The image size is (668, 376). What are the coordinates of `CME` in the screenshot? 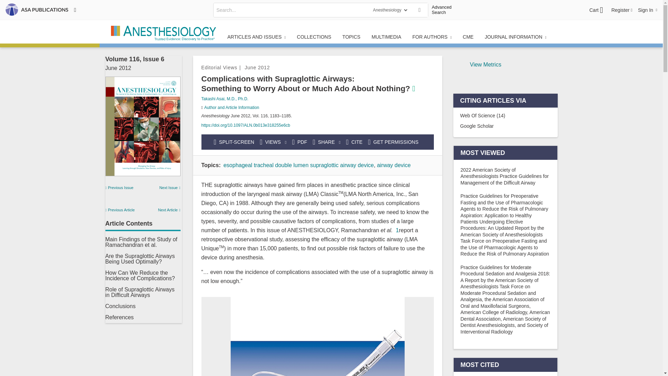 It's located at (468, 37).